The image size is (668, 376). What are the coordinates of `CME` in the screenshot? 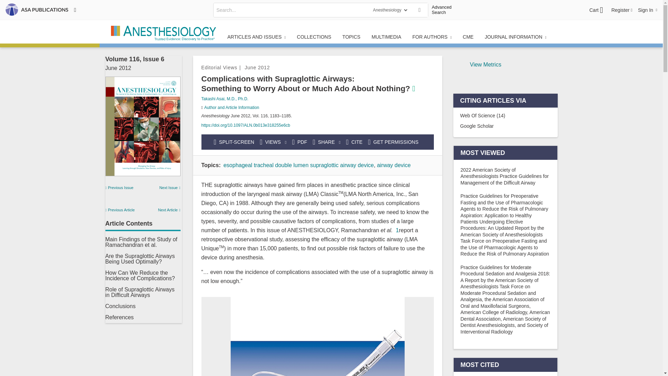 It's located at (468, 37).